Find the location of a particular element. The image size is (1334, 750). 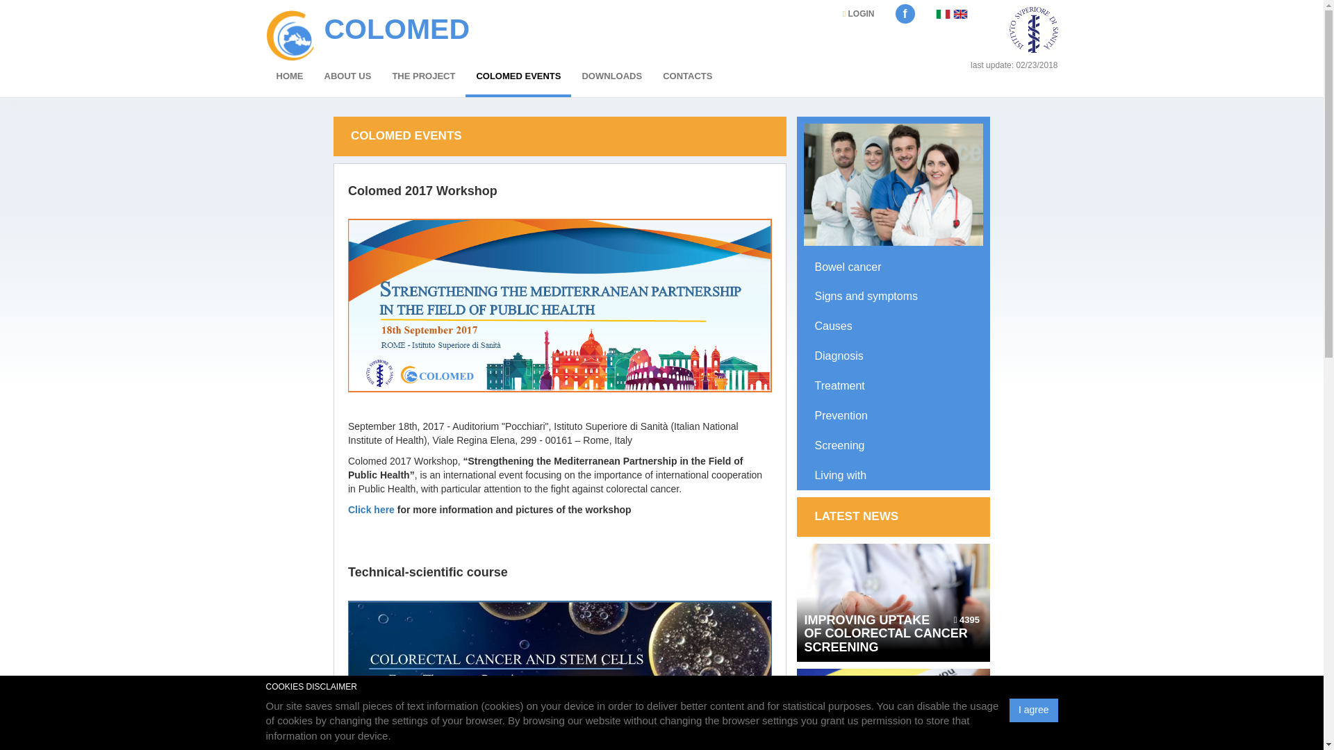

COLOMED EVENTS is located at coordinates (518, 79).